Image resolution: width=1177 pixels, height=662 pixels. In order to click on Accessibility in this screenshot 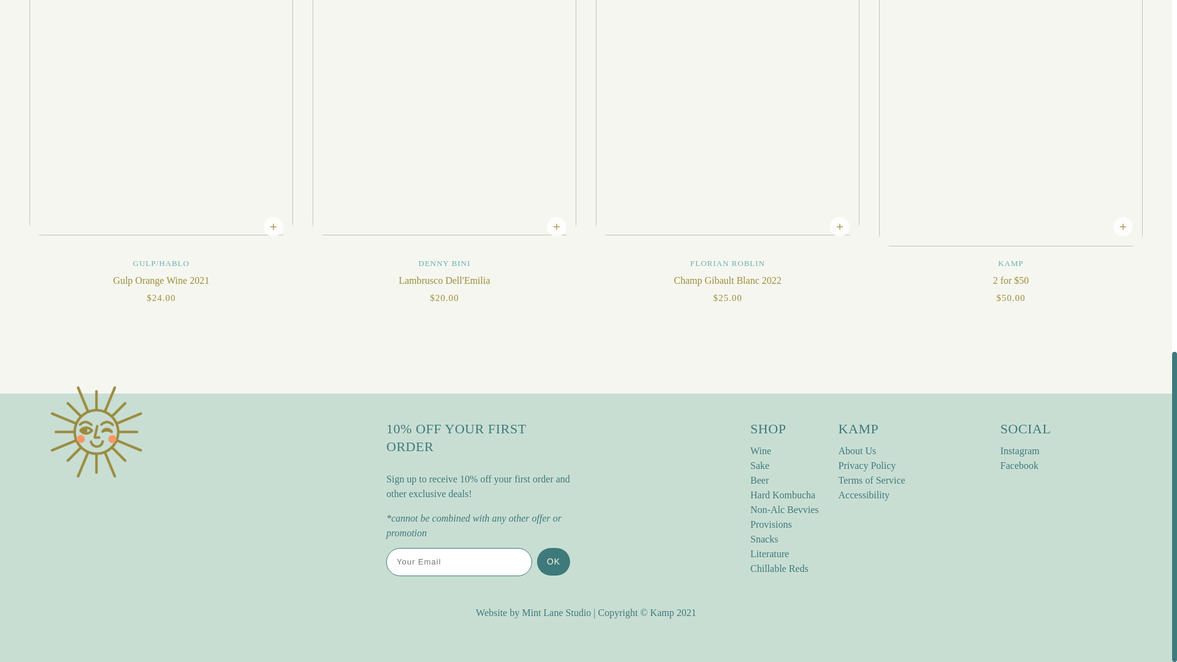, I will do `click(864, 495)`.